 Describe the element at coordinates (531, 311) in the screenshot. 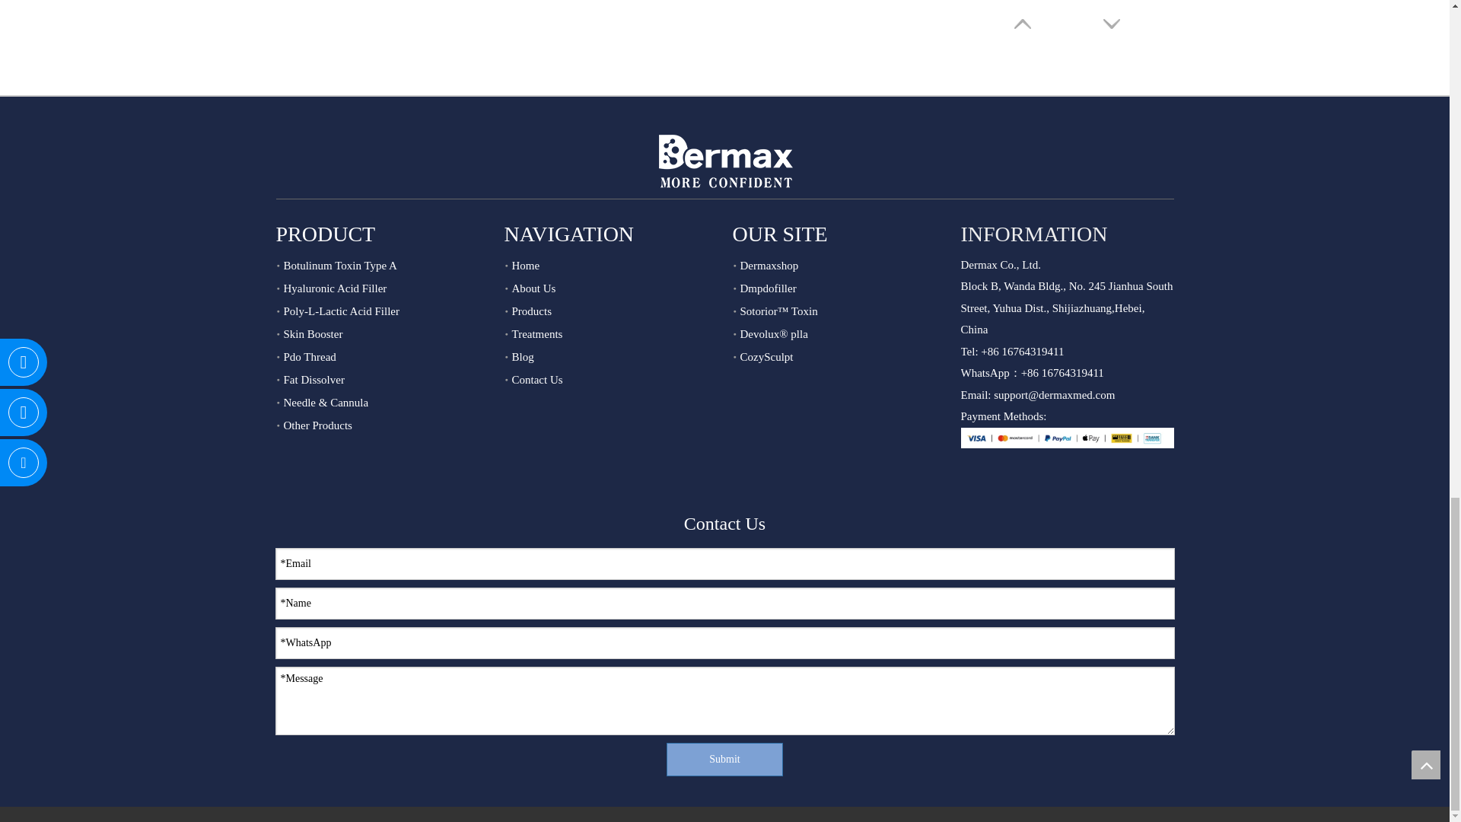

I see `Products` at that location.